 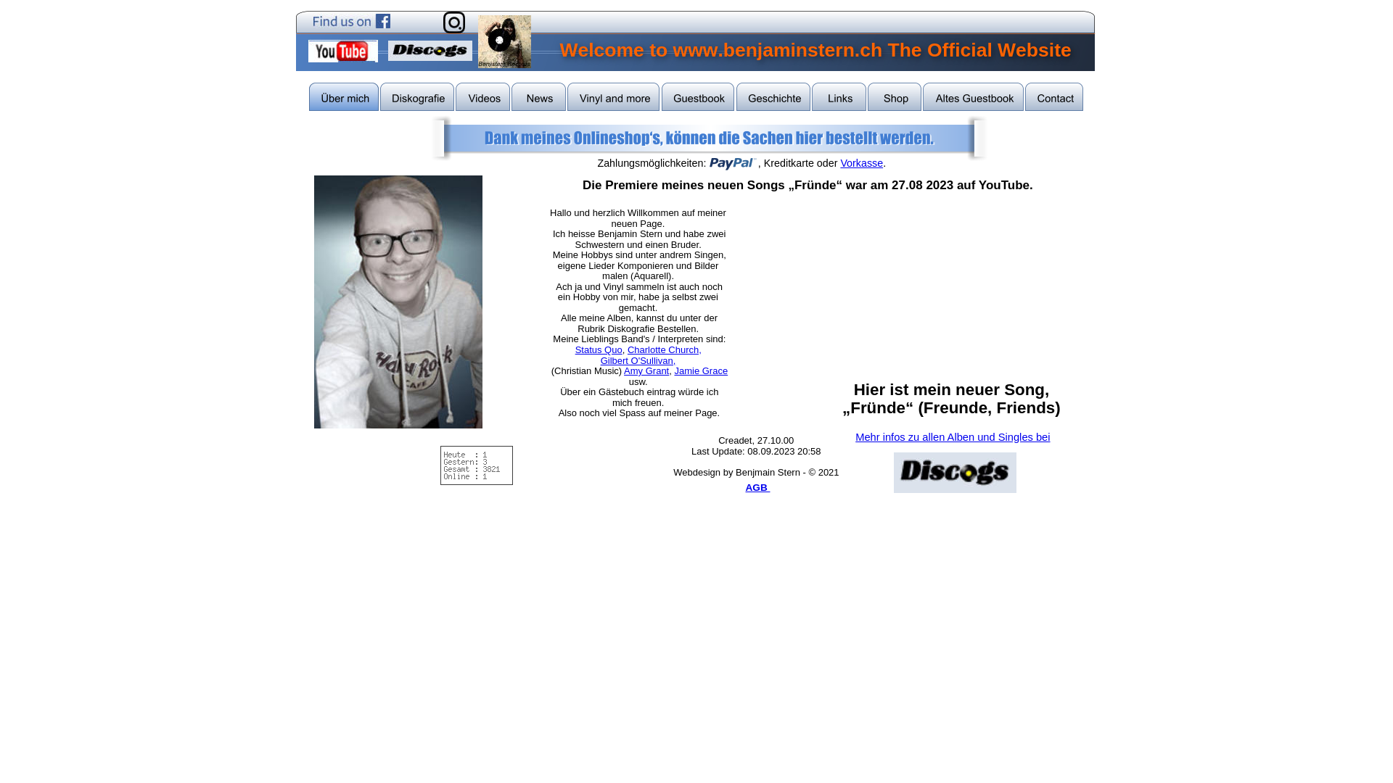 What do you see at coordinates (342, 51) in the screenshot?
I see `My Youtube Site` at bounding box center [342, 51].